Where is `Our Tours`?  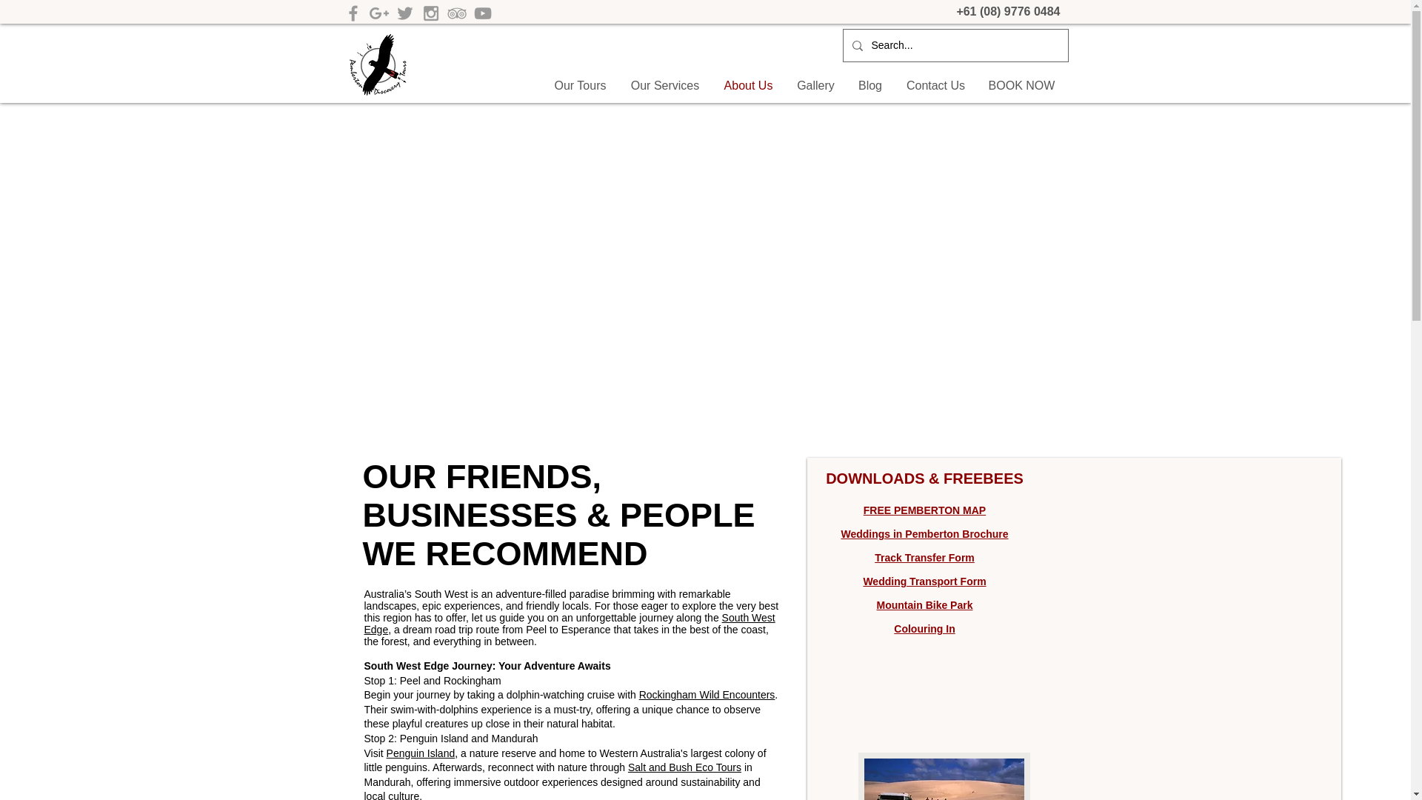 Our Tours is located at coordinates (580, 86).